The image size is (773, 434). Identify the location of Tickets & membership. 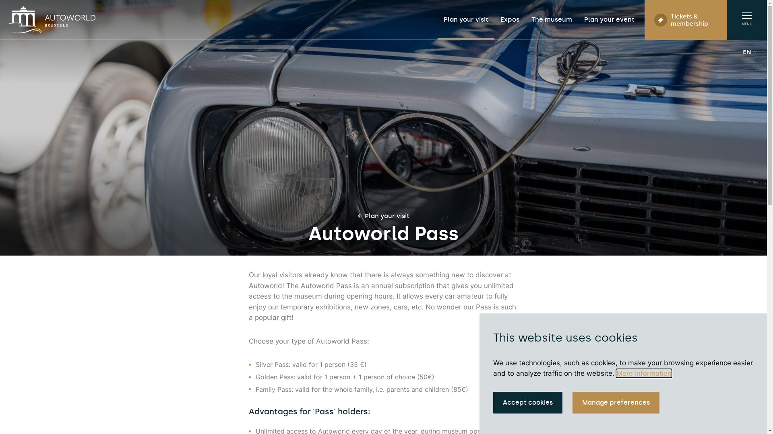
(686, 20).